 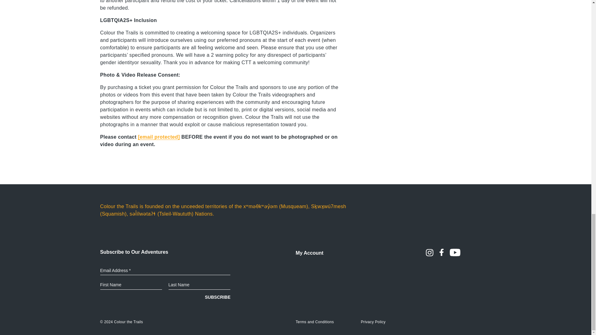 I want to click on My Account, so click(x=309, y=253).